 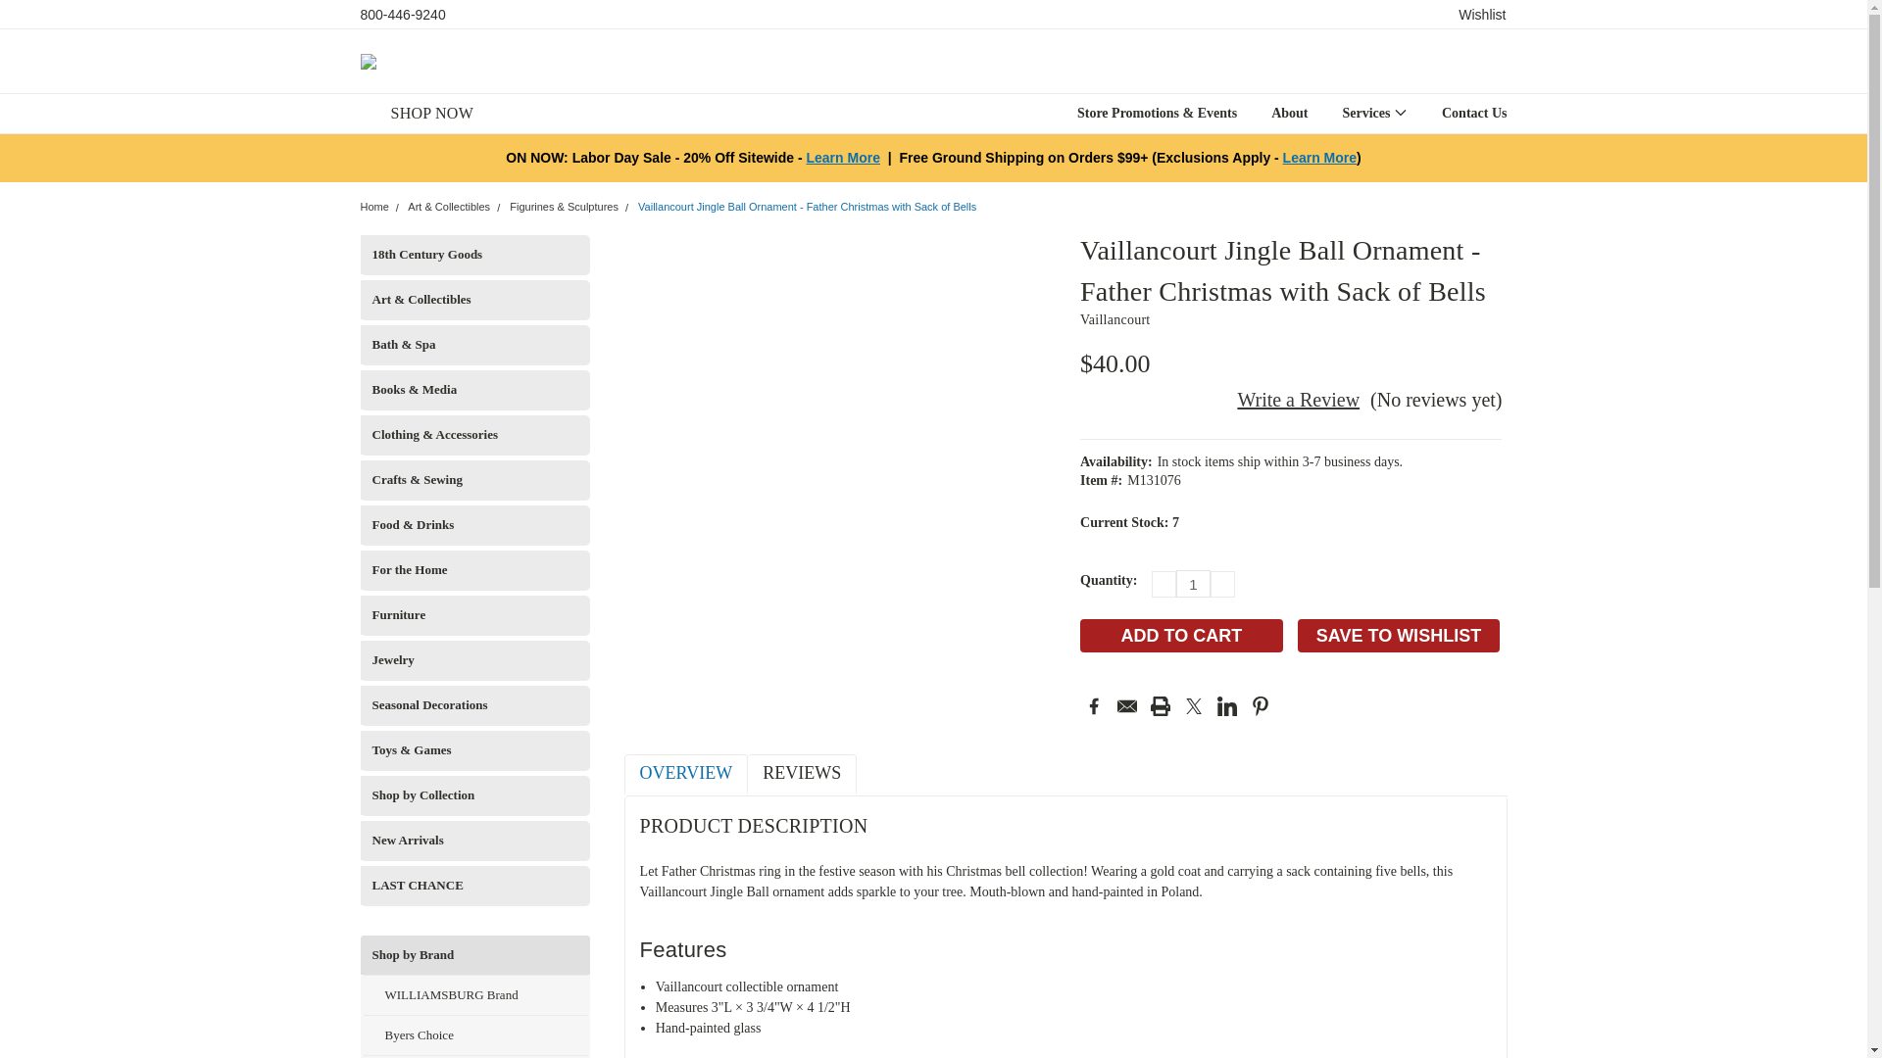 I want to click on Linkedin, so click(x=1227, y=705).